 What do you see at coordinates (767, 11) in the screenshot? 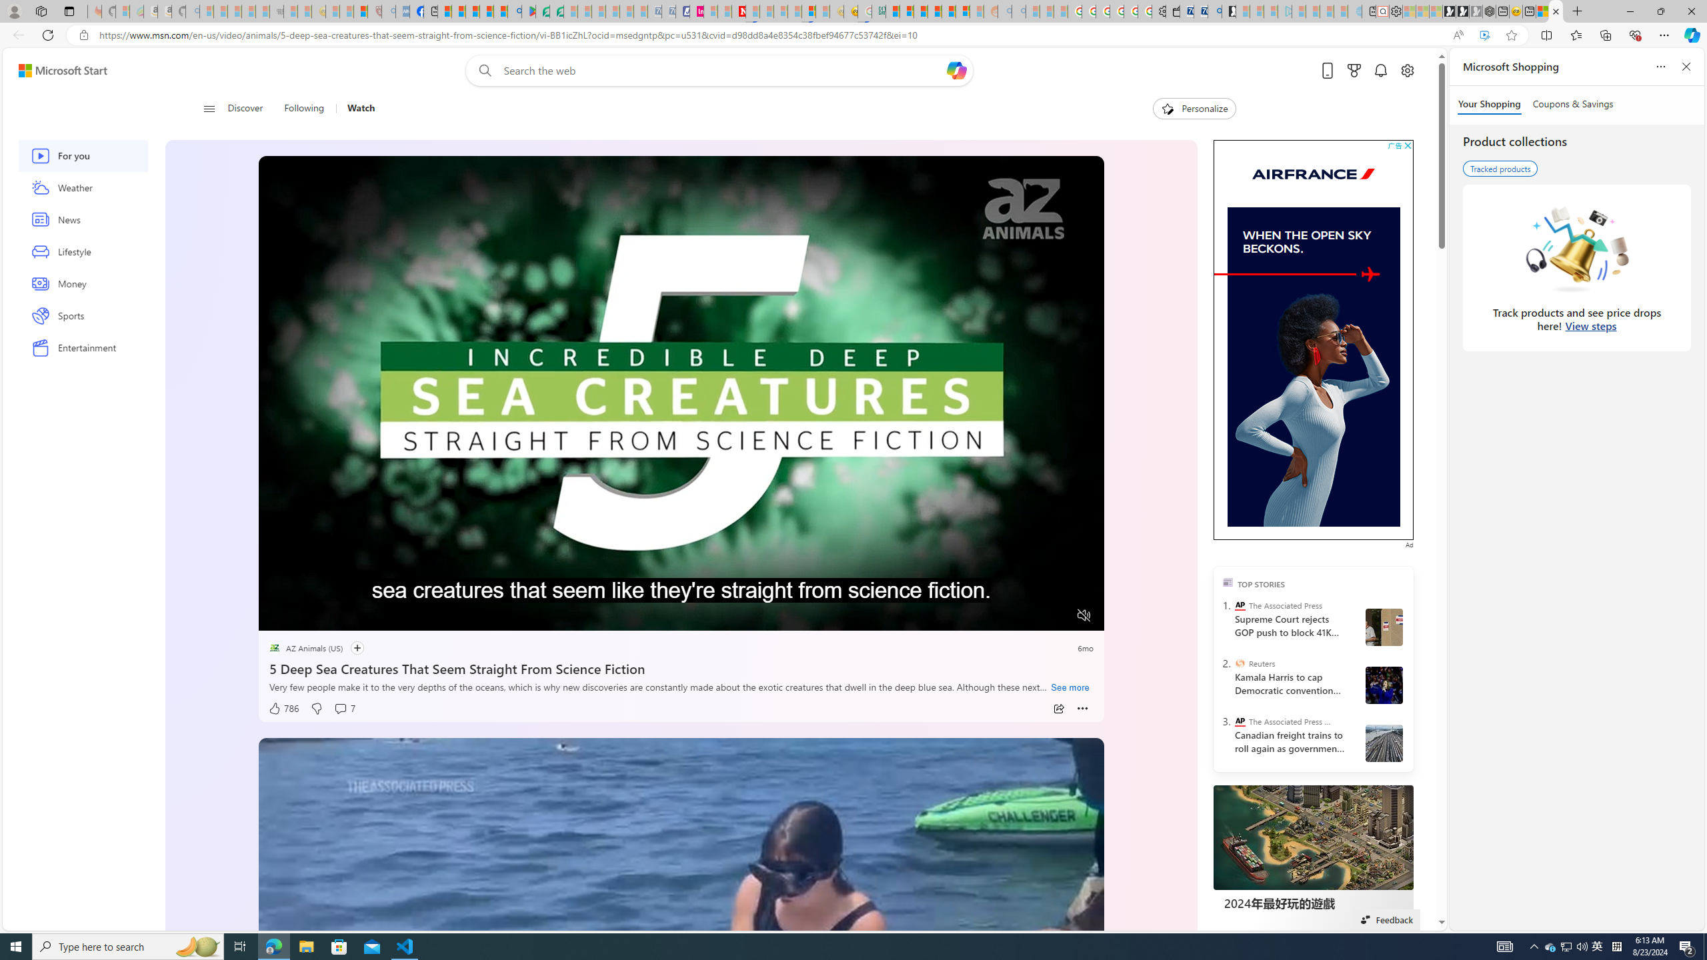
I see `14 Common Myths Debunked By Scientific Facts - Sleeping` at bounding box center [767, 11].